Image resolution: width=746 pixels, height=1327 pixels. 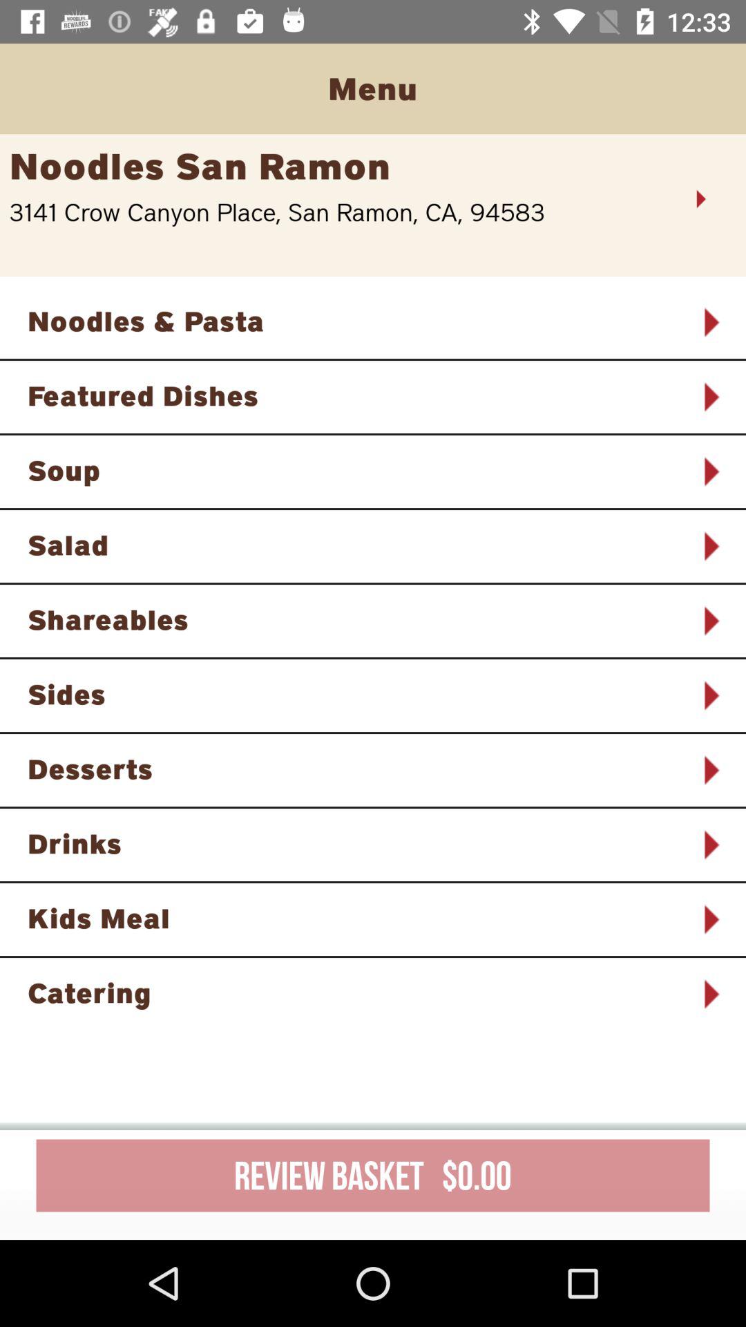 I want to click on press the icon above soup  item, so click(x=355, y=395).